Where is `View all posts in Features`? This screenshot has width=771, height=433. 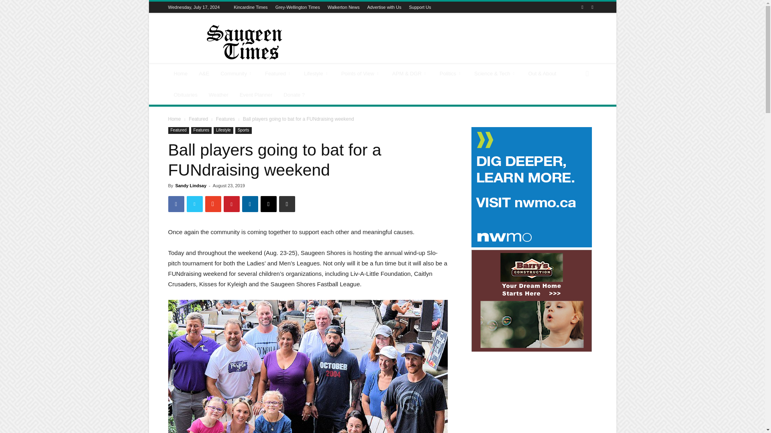
View all posts in Features is located at coordinates (225, 119).